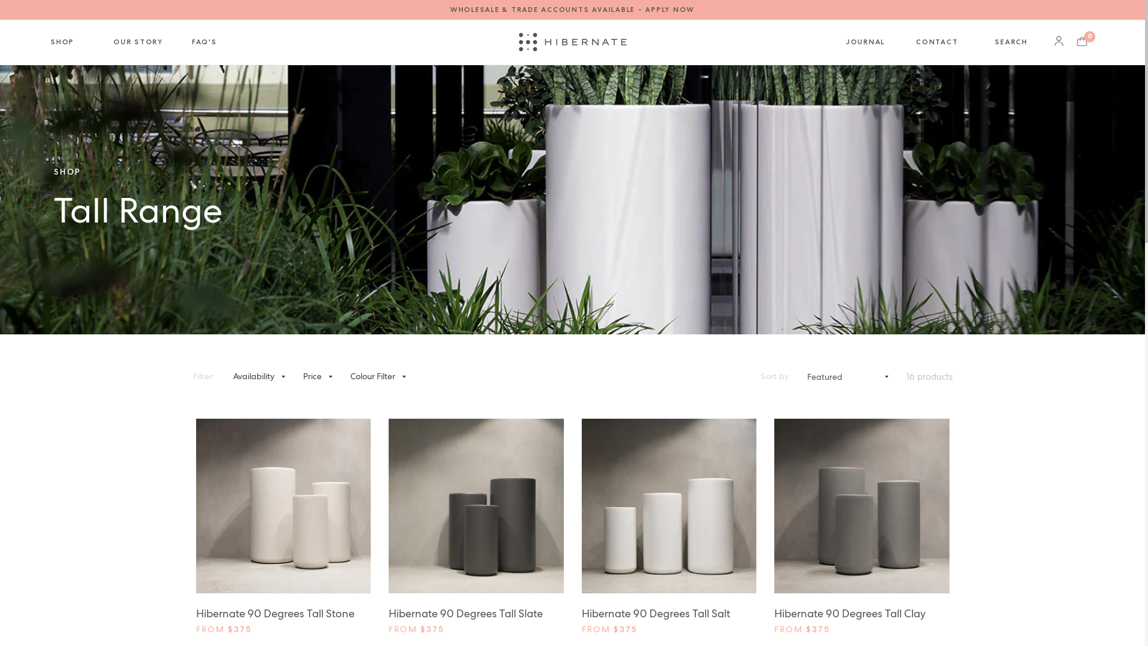  What do you see at coordinates (862, 506) in the screenshot?
I see `Hibernate 90 Degrees Tall Clay` at bounding box center [862, 506].